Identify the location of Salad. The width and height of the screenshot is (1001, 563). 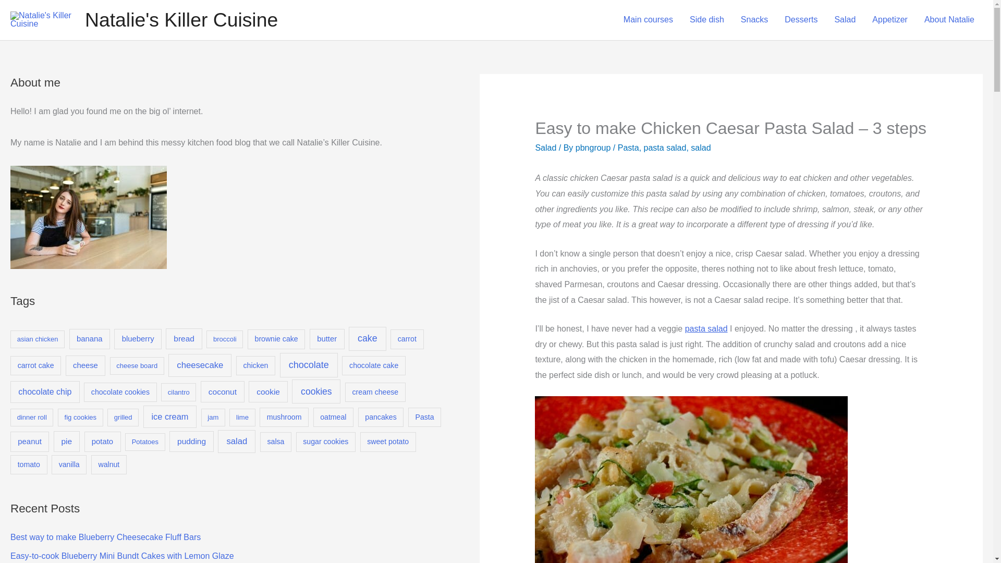
(845, 20).